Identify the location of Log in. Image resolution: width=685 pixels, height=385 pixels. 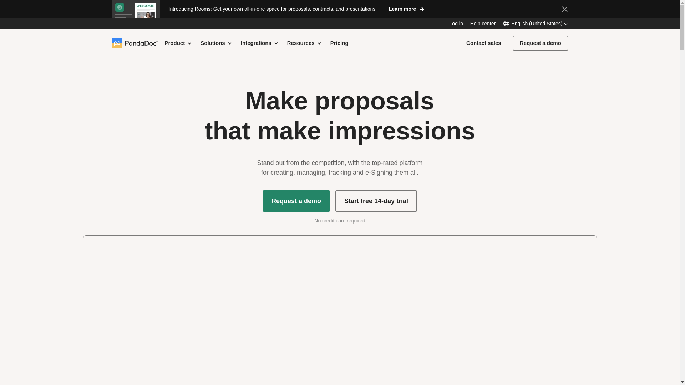
(456, 24).